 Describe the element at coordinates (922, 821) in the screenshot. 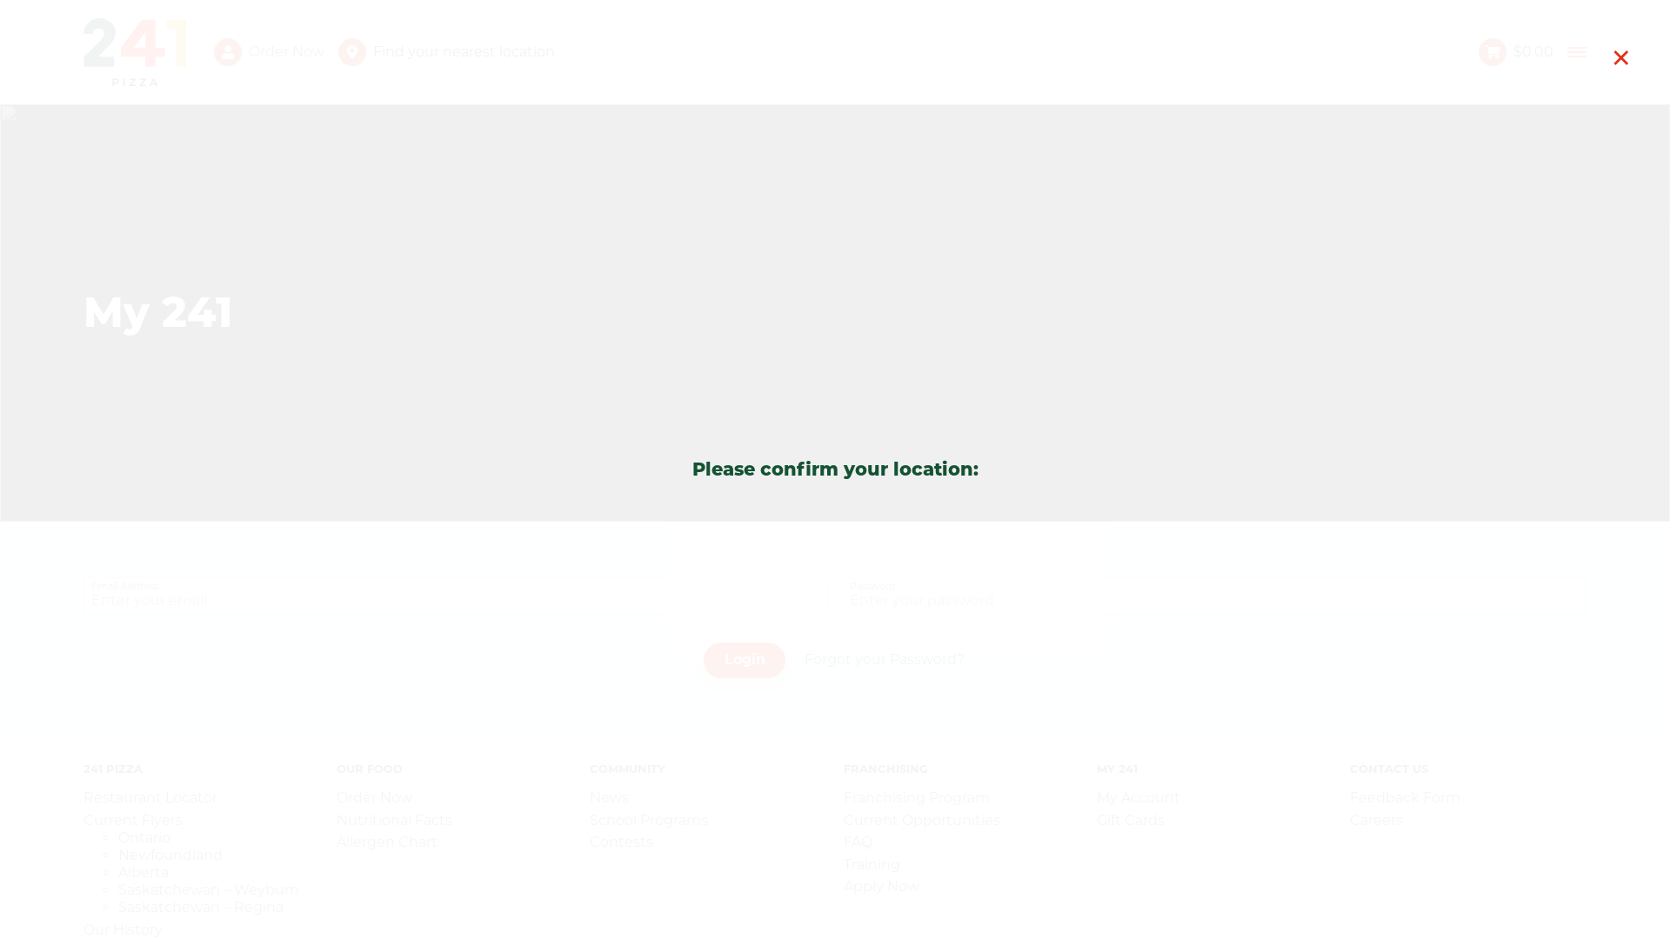

I see `Current Opportunities` at that location.